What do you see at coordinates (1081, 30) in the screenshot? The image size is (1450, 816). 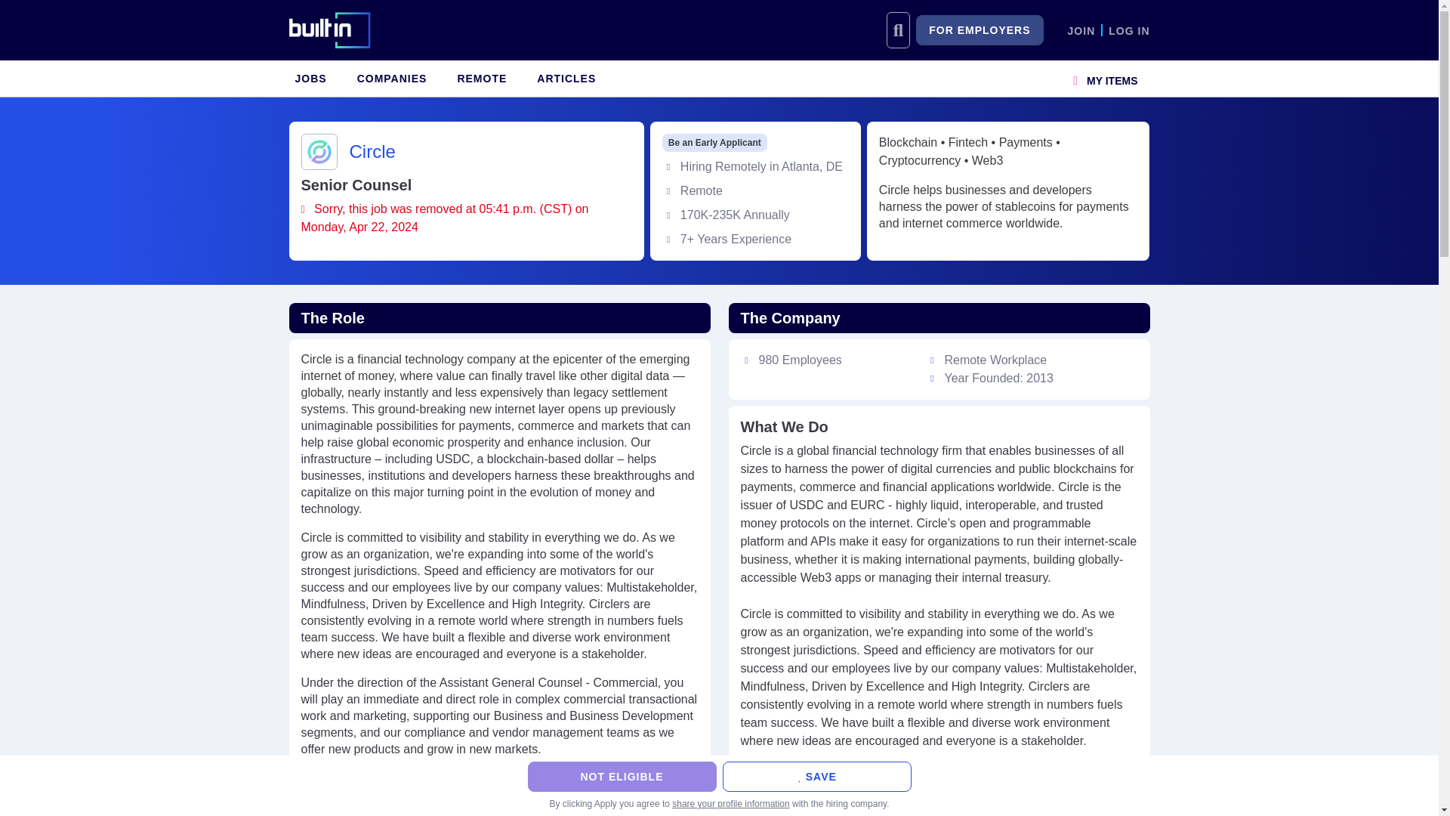 I see `JOIN` at bounding box center [1081, 30].